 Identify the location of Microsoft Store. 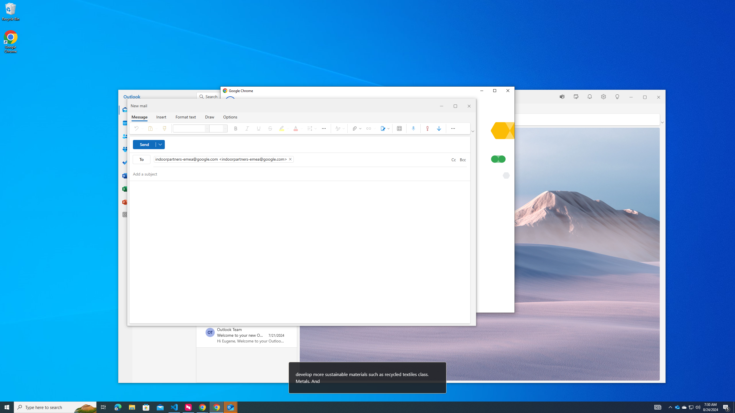
(146, 407).